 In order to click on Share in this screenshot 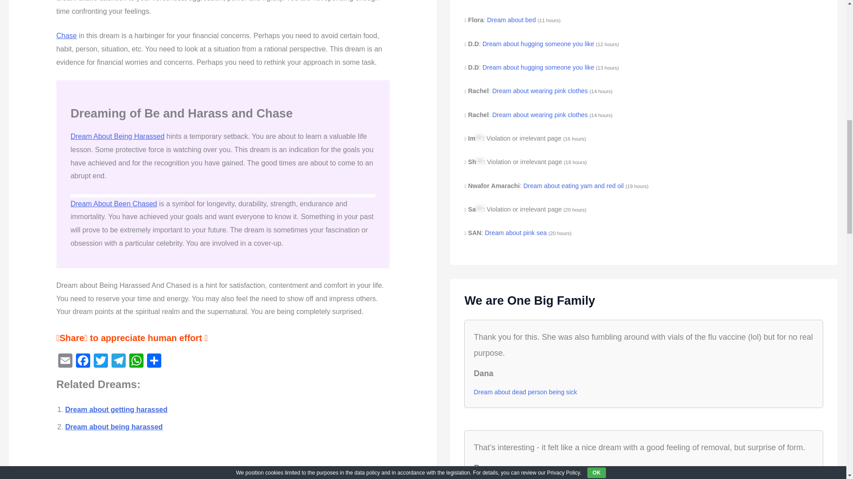, I will do `click(154, 361)`.